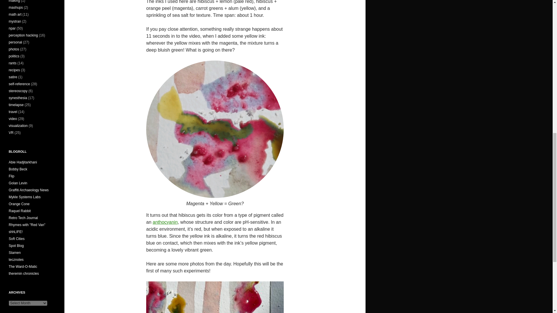  What do you see at coordinates (25, 197) in the screenshot?
I see `Famous Author Mykle Hansen!` at bounding box center [25, 197].